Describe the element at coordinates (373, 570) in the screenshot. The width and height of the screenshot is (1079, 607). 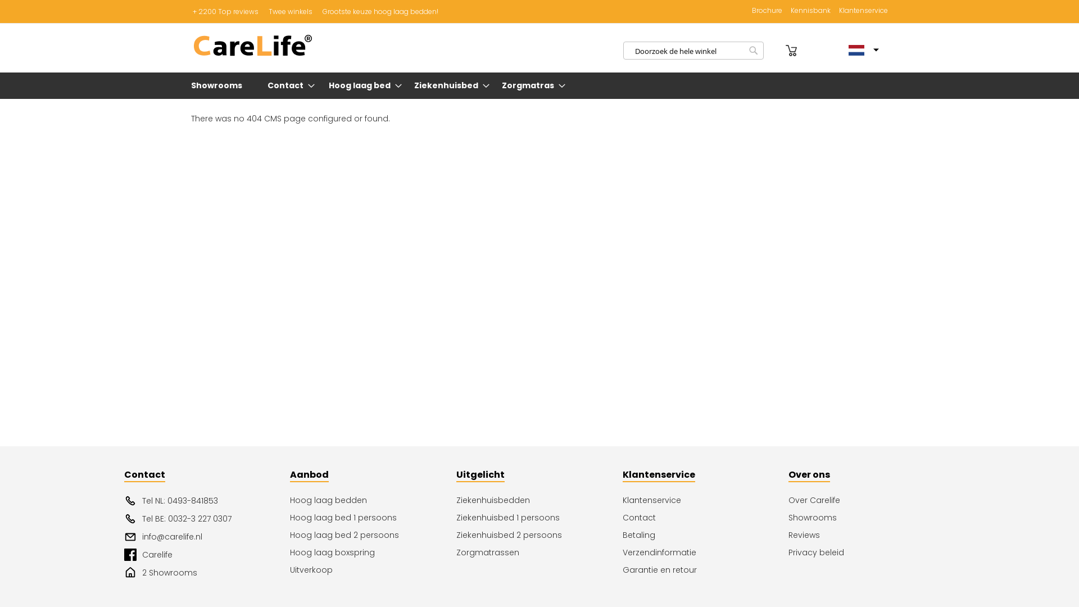
I see `Uitverkoop` at that location.